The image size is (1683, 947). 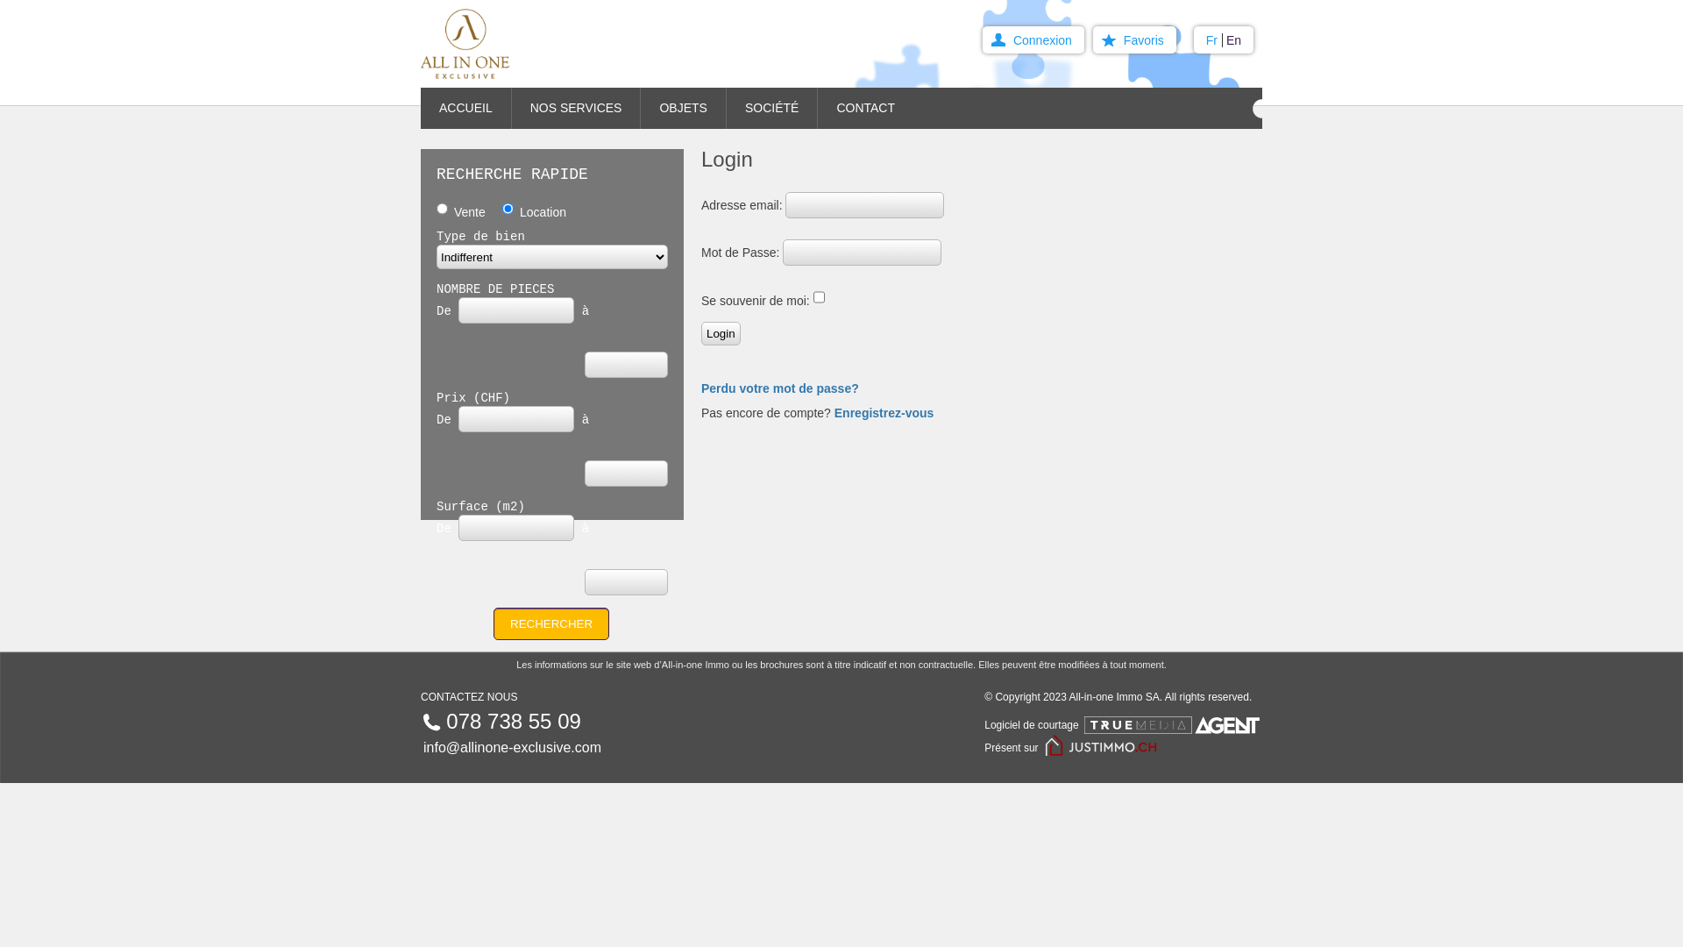 I want to click on RECHERCHER, so click(x=551, y=624).